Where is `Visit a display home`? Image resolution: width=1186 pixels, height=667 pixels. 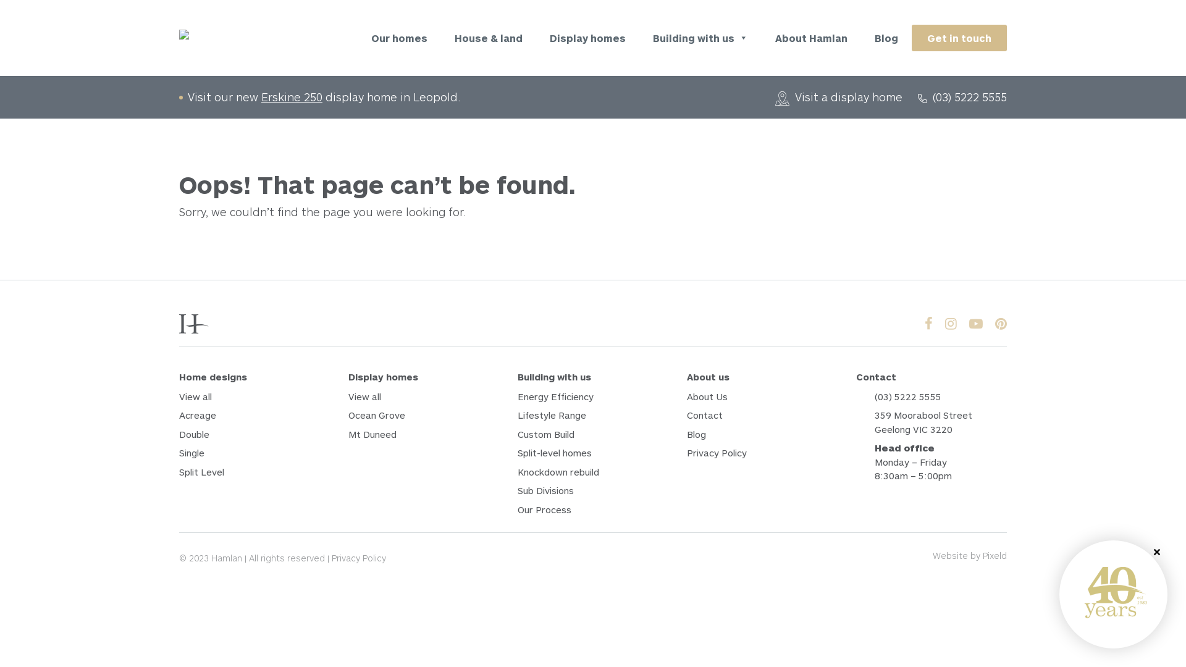
Visit a display home is located at coordinates (839, 97).